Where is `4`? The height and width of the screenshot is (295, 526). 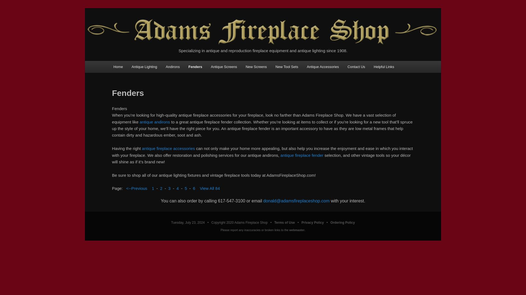 4 is located at coordinates (178, 188).